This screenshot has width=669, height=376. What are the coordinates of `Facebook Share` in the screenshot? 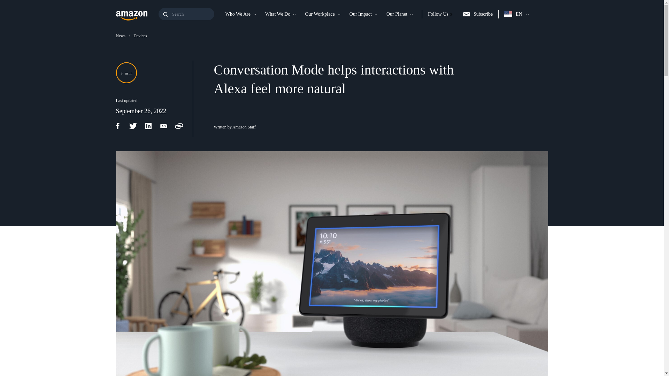 It's located at (121, 126).